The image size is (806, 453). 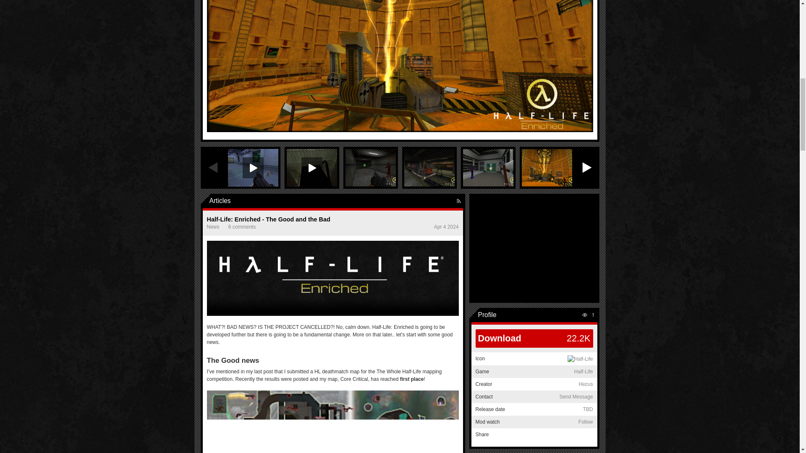 What do you see at coordinates (488, 168) in the screenshot?
I see `Co-operative play!` at bounding box center [488, 168].